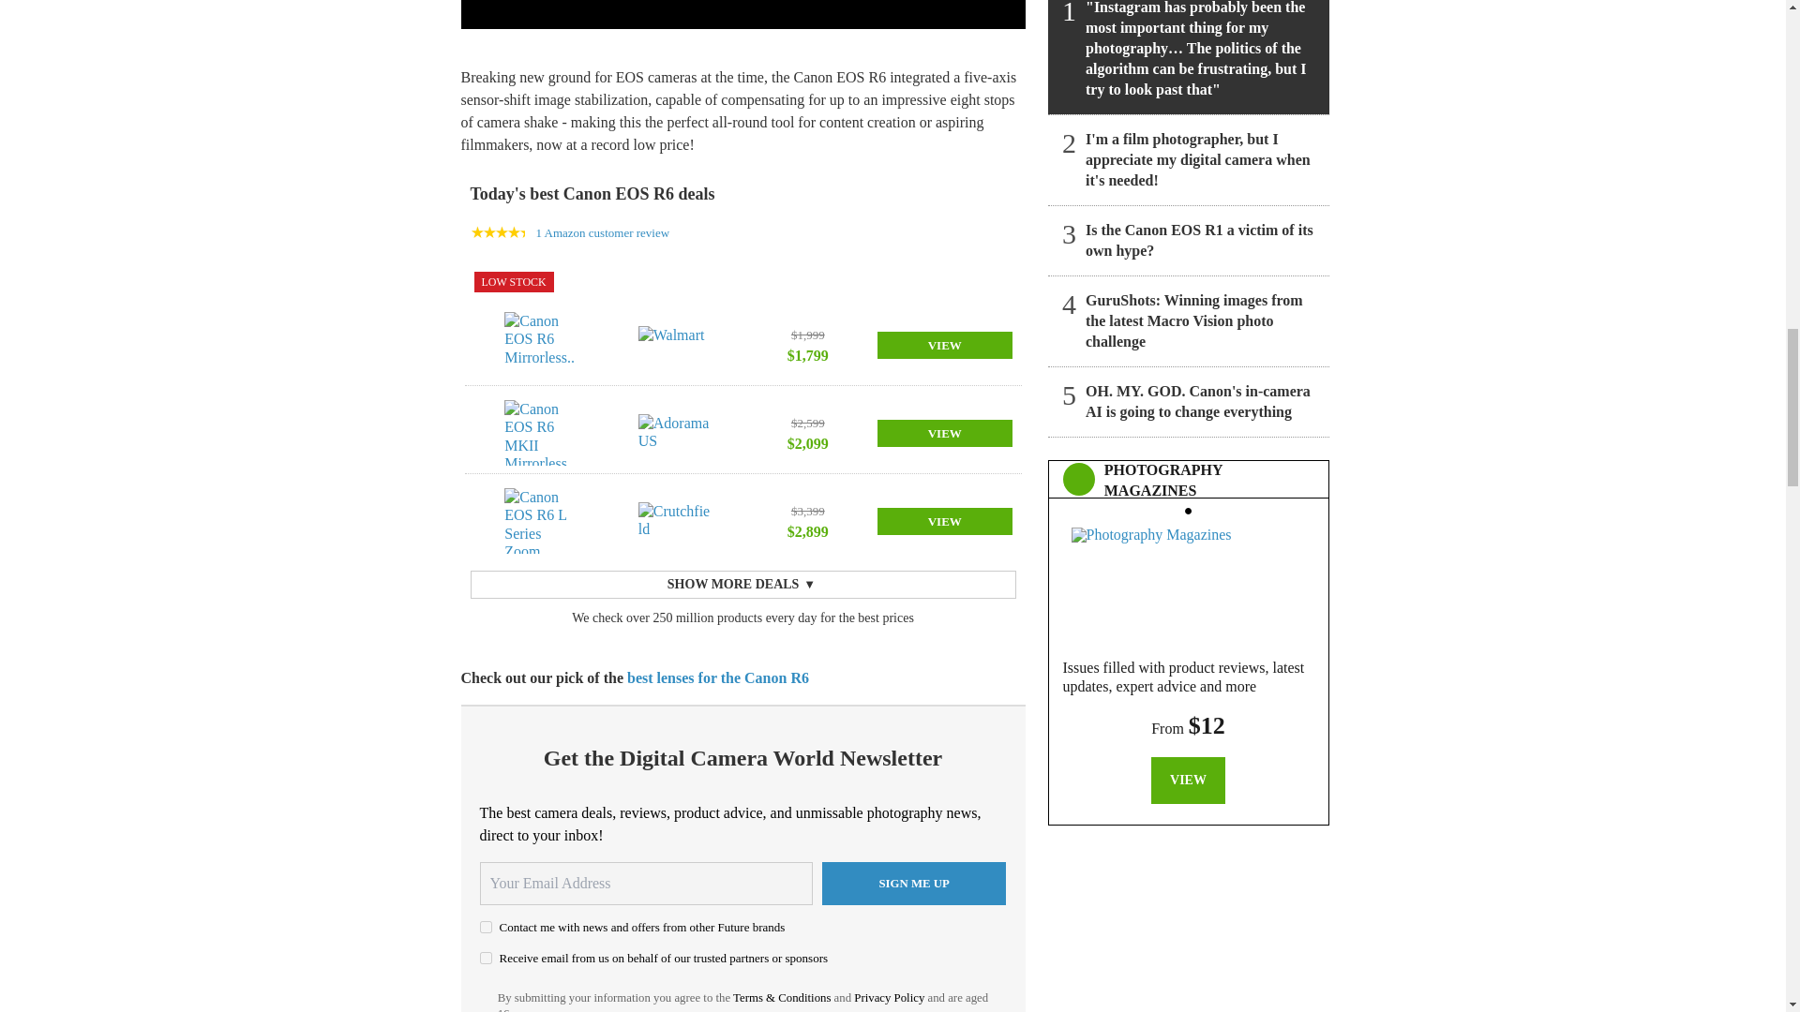  I want to click on Walmart, so click(675, 344).